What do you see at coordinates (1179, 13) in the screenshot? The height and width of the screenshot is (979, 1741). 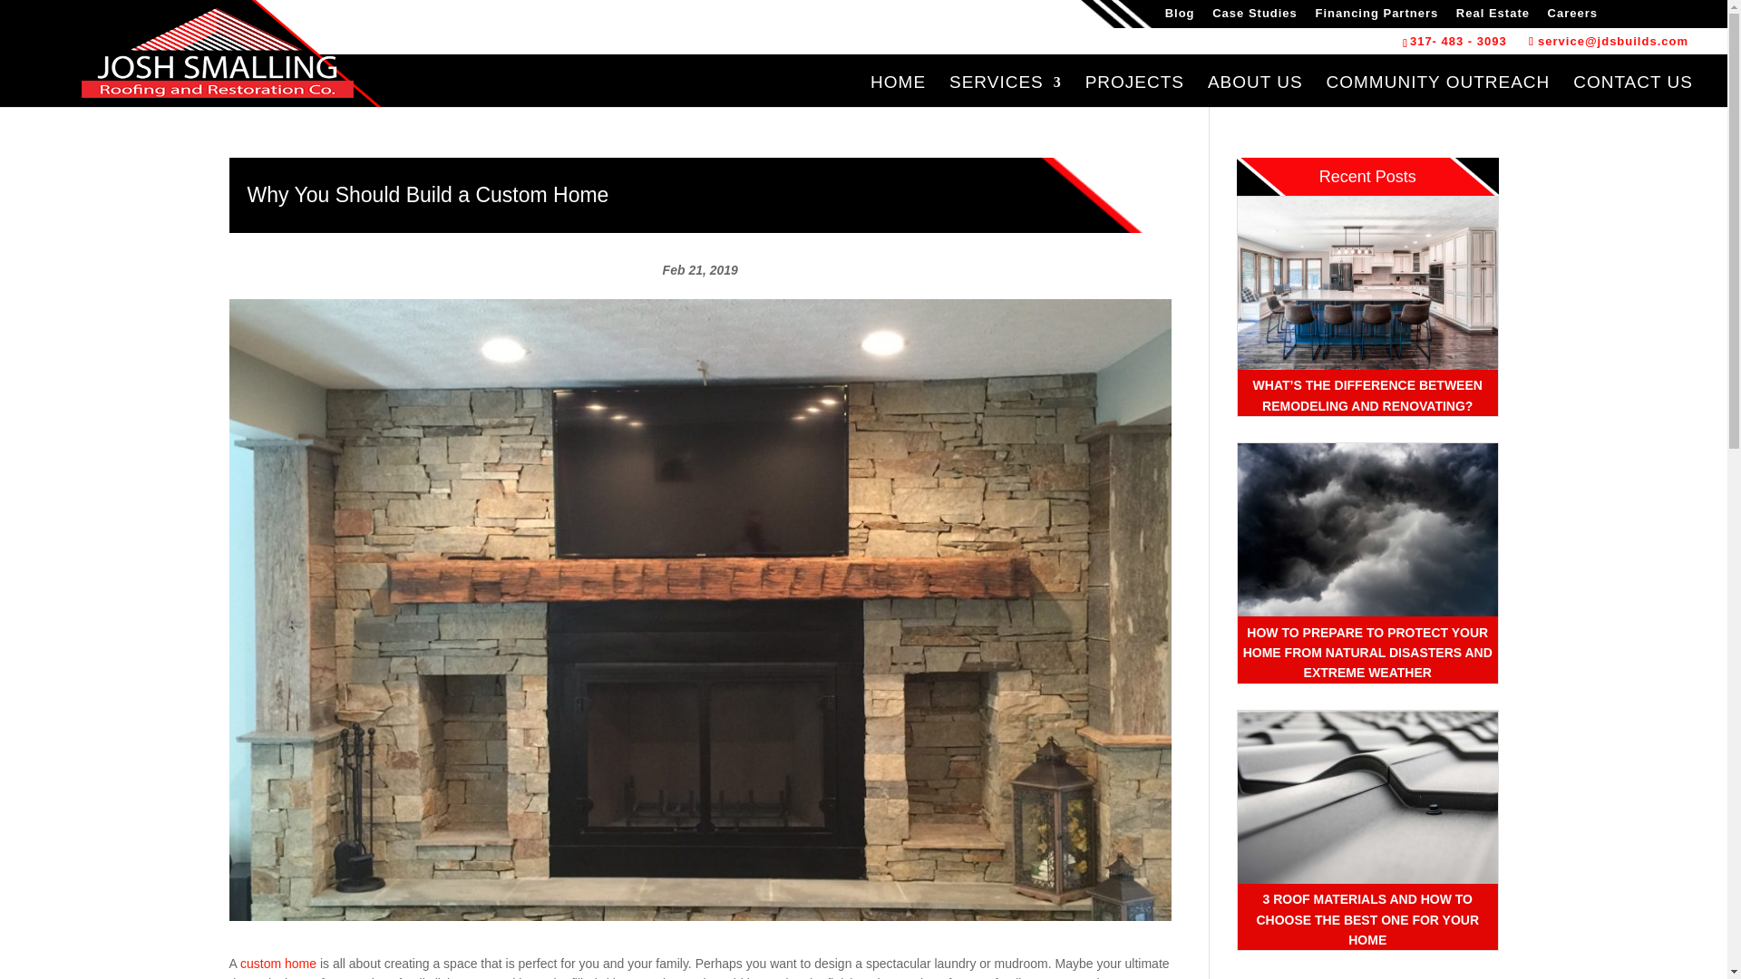 I see `Blog` at bounding box center [1179, 13].